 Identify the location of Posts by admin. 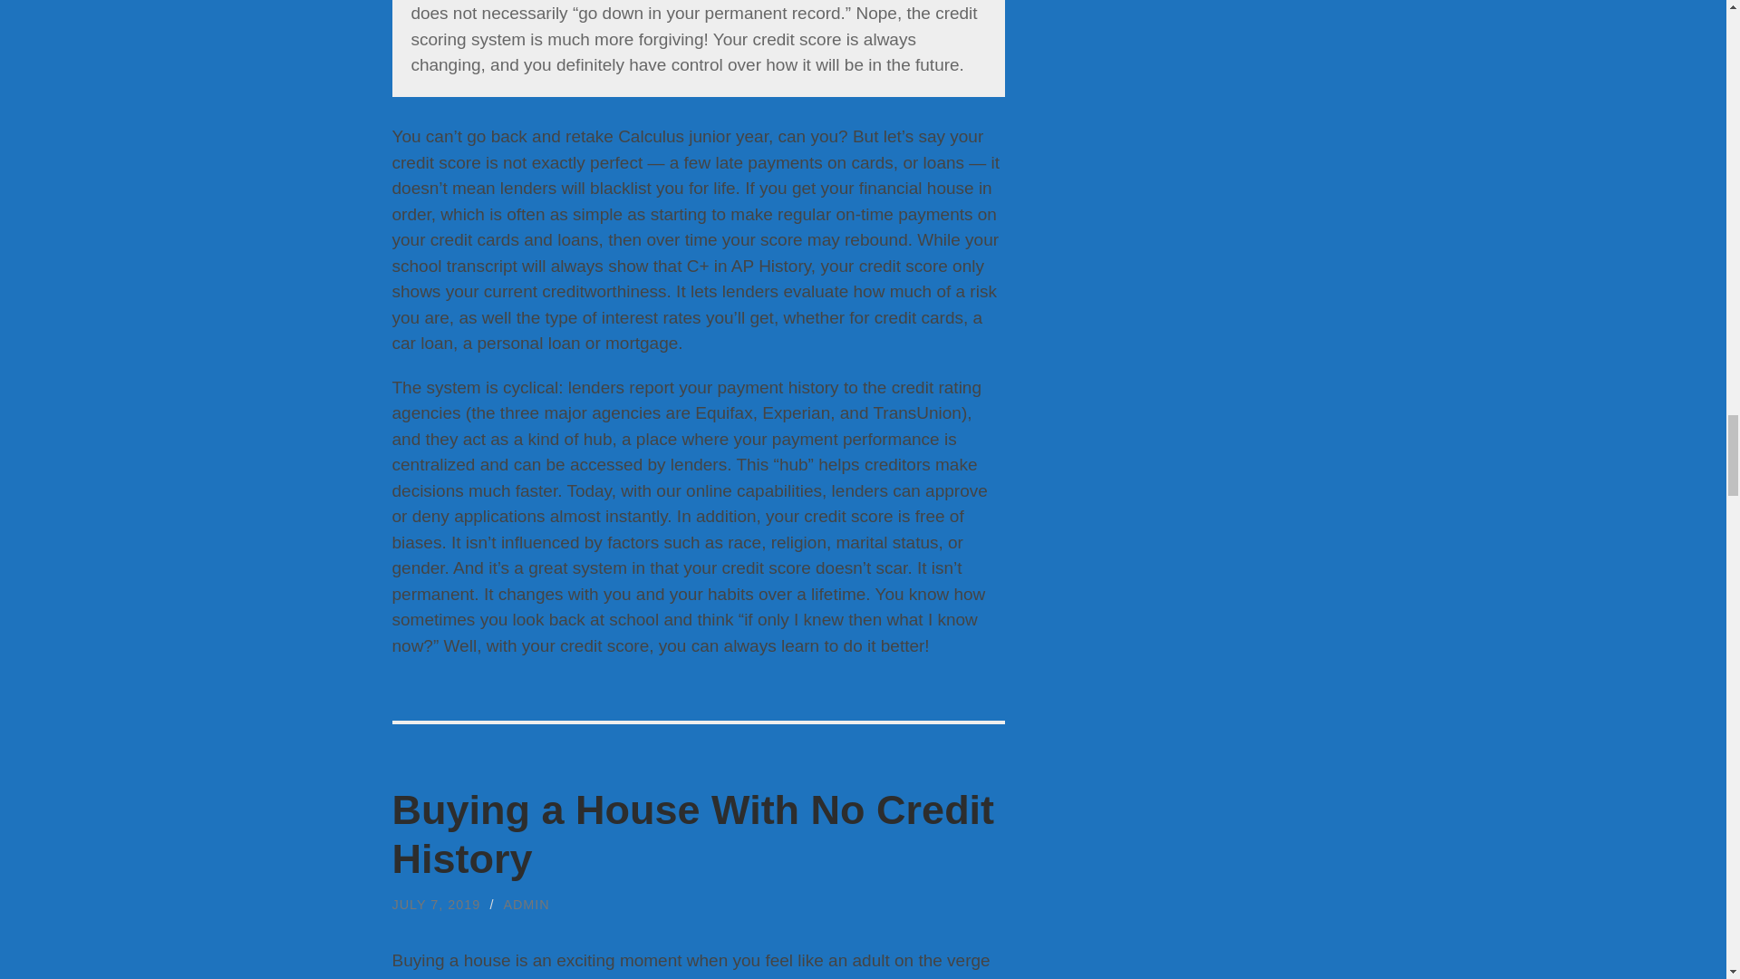
(526, 905).